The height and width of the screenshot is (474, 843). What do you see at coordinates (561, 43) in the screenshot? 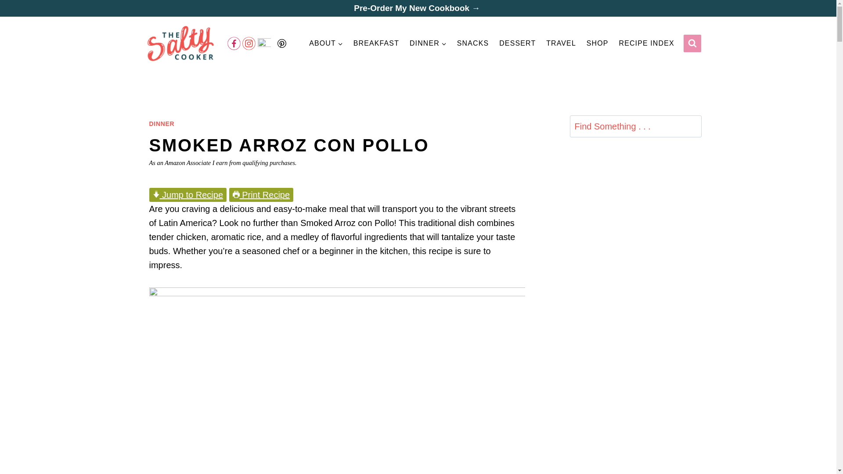
I see `TRAVEL` at bounding box center [561, 43].